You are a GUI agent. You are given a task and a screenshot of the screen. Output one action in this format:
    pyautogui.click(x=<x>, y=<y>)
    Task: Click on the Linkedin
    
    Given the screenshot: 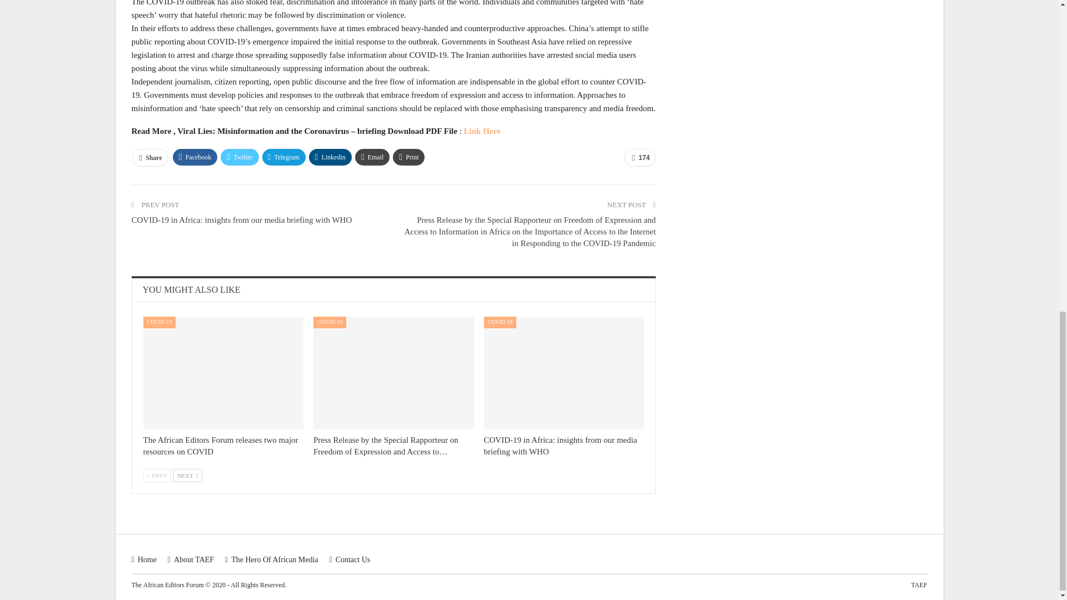 What is the action you would take?
    pyautogui.click(x=330, y=157)
    